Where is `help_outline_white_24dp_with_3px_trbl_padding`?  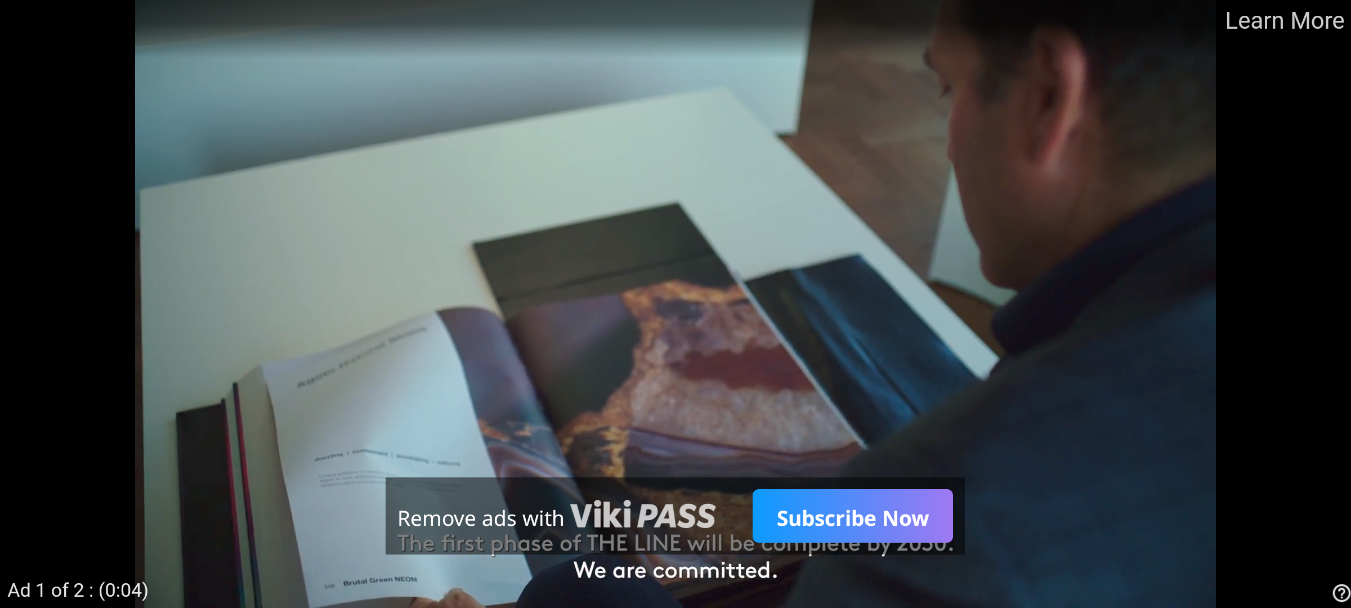
help_outline_white_24dp_with_3px_trbl_padding is located at coordinates (1339, 593).